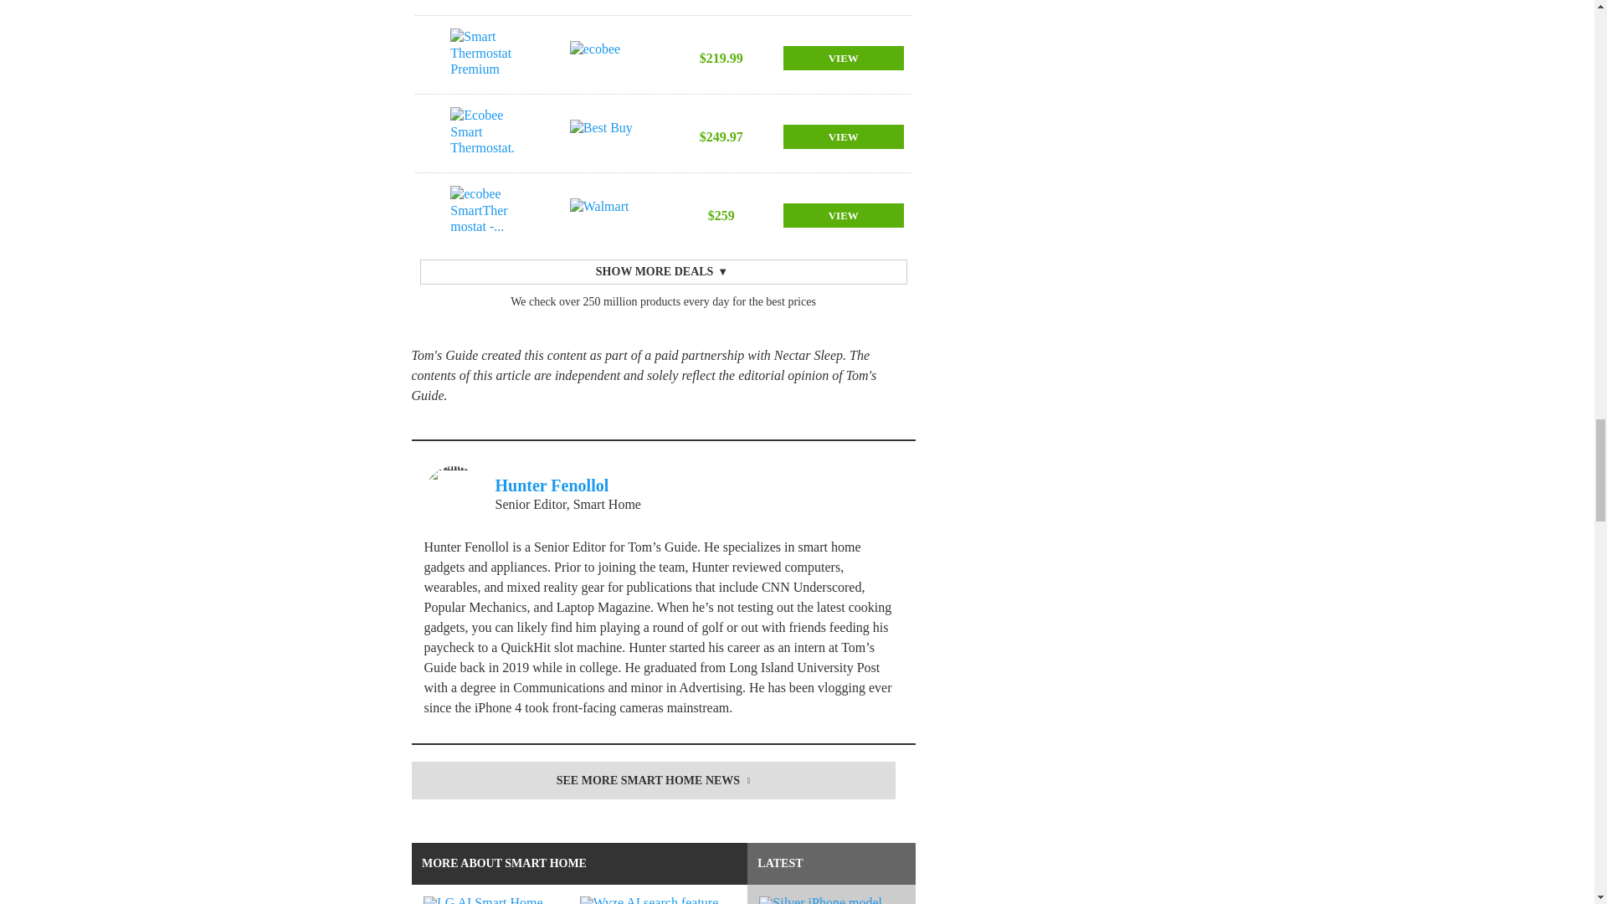 This screenshot has width=1607, height=904. Describe the element at coordinates (482, 57) in the screenshot. I see `Smart Thermostat Premium` at that location.